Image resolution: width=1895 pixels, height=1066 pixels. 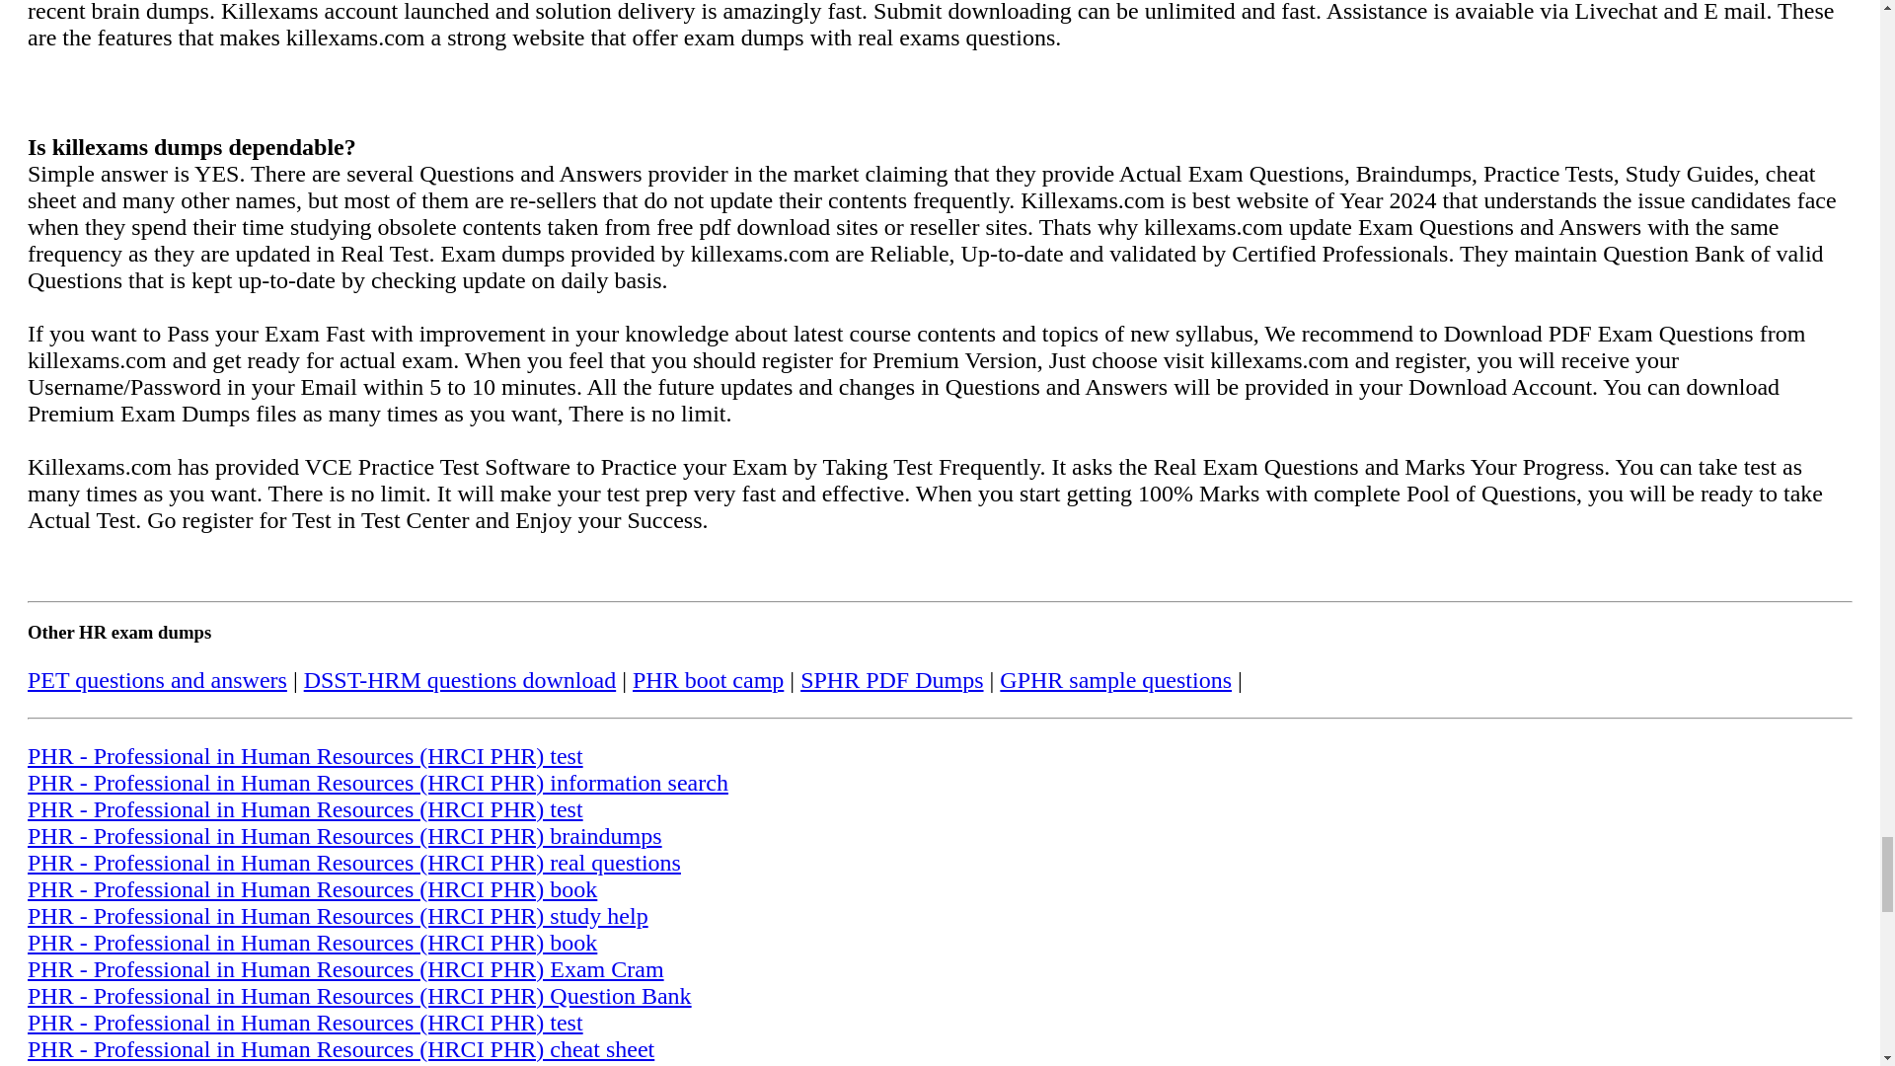 What do you see at coordinates (891, 680) in the screenshot?
I see `SPHR PDF Dumps` at bounding box center [891, 680].